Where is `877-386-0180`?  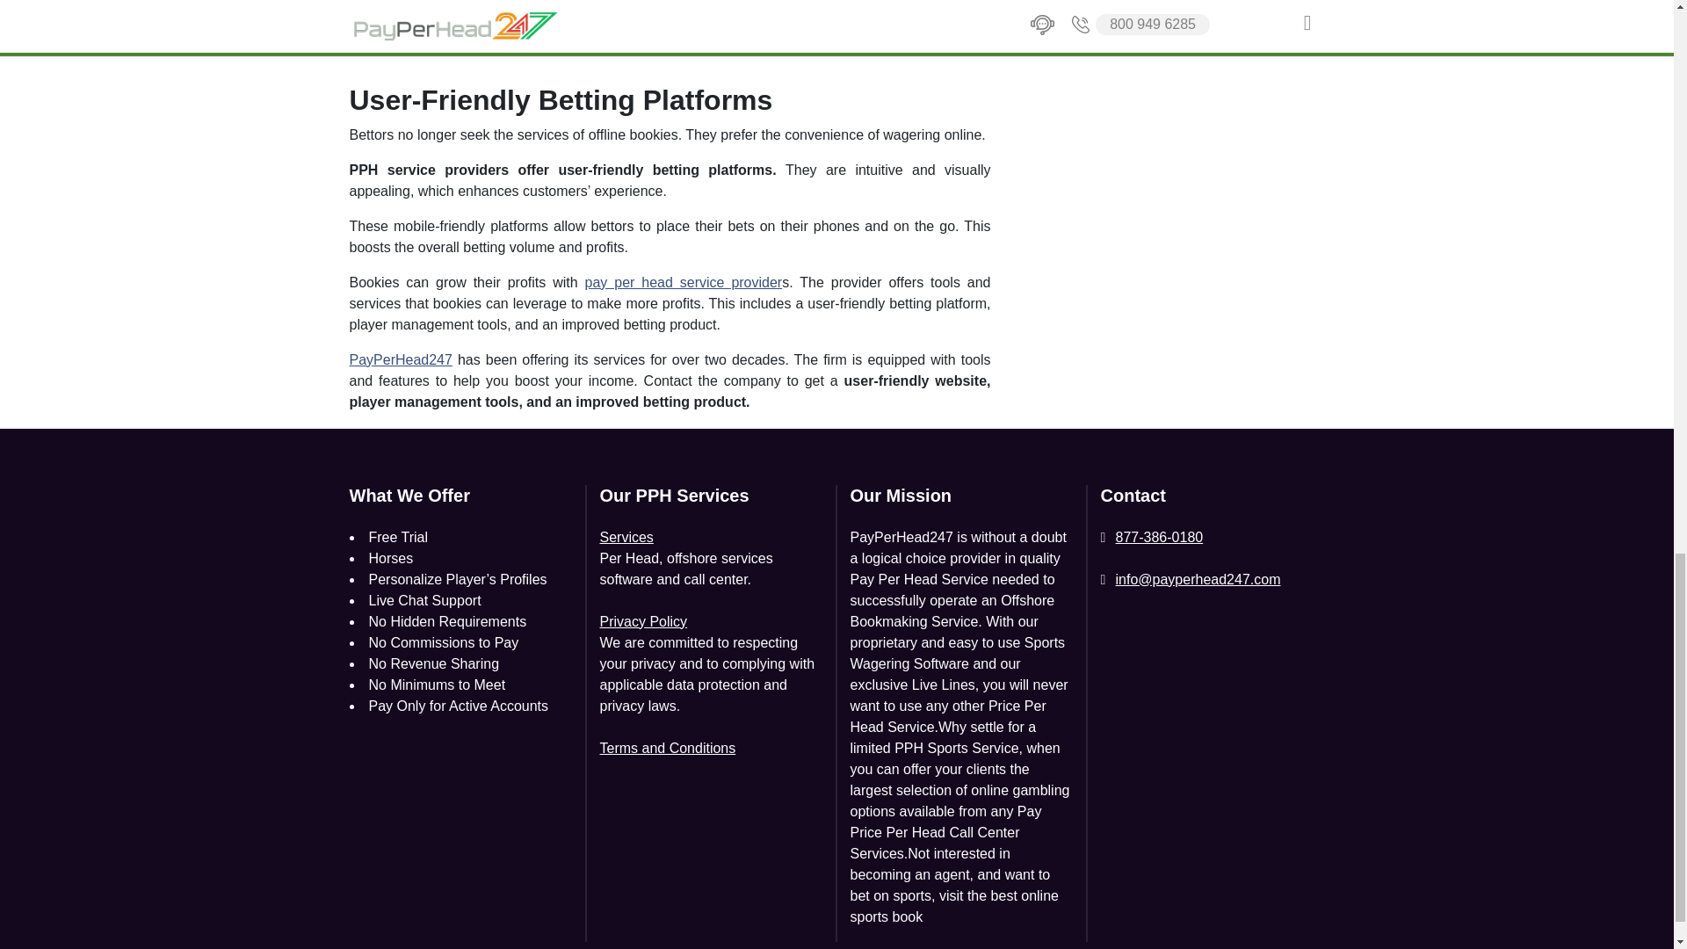 877-386-0180 is located at coordinates (1151, 538).